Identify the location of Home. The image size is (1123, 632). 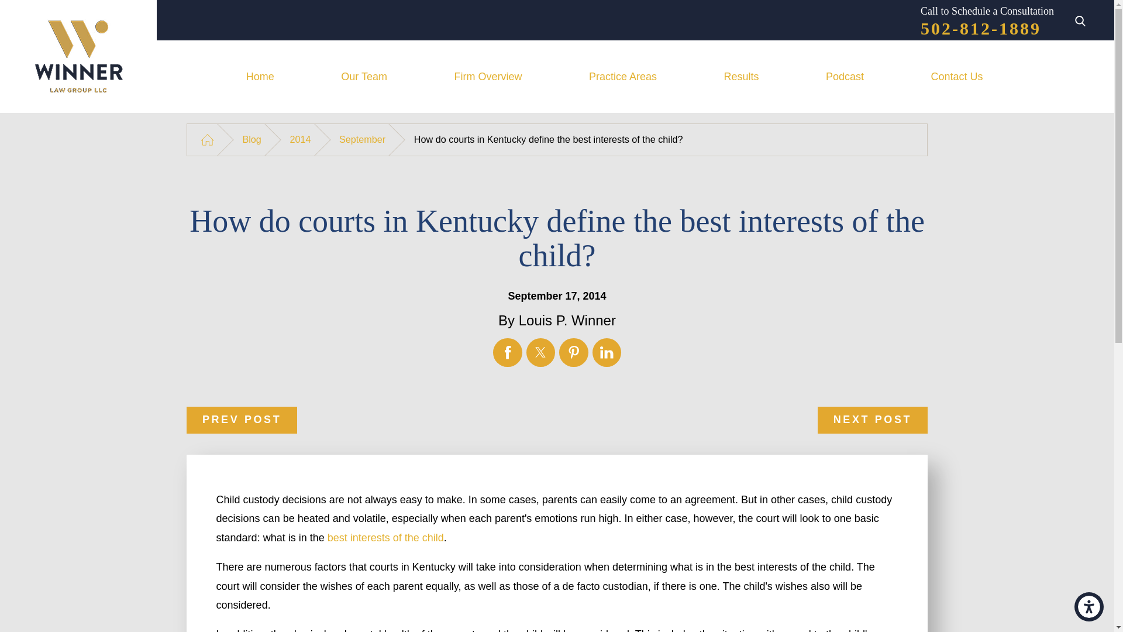
(260, 77).